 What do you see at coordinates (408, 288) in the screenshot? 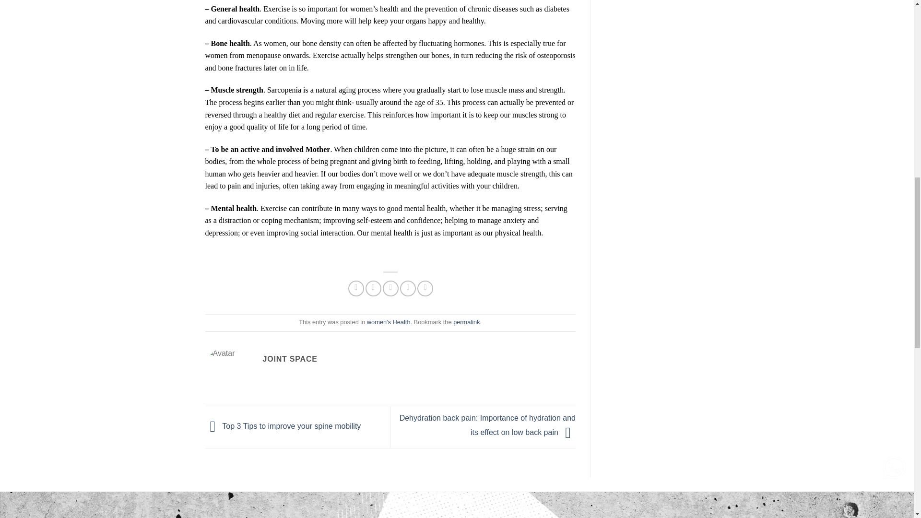
I see `Pin on Pinterest` at bounding box center [408, 288].